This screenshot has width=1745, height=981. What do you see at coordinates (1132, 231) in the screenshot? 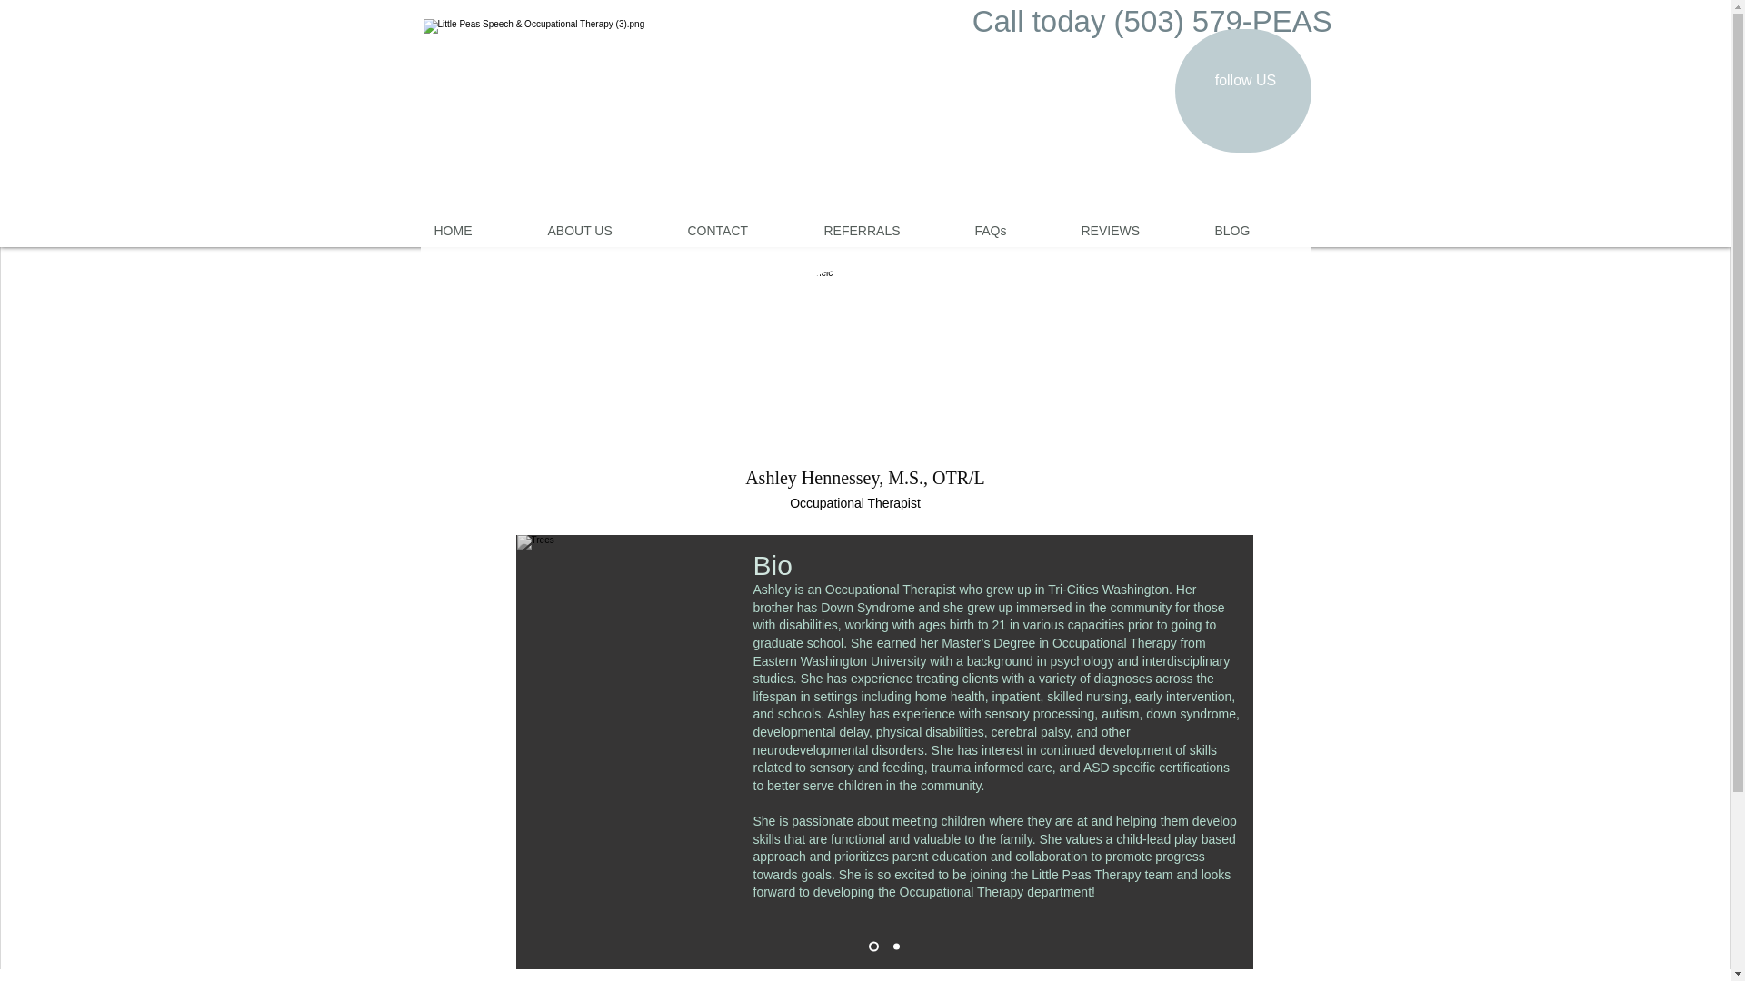
I see `REVIEWS` at bounding box center [1132, 231].